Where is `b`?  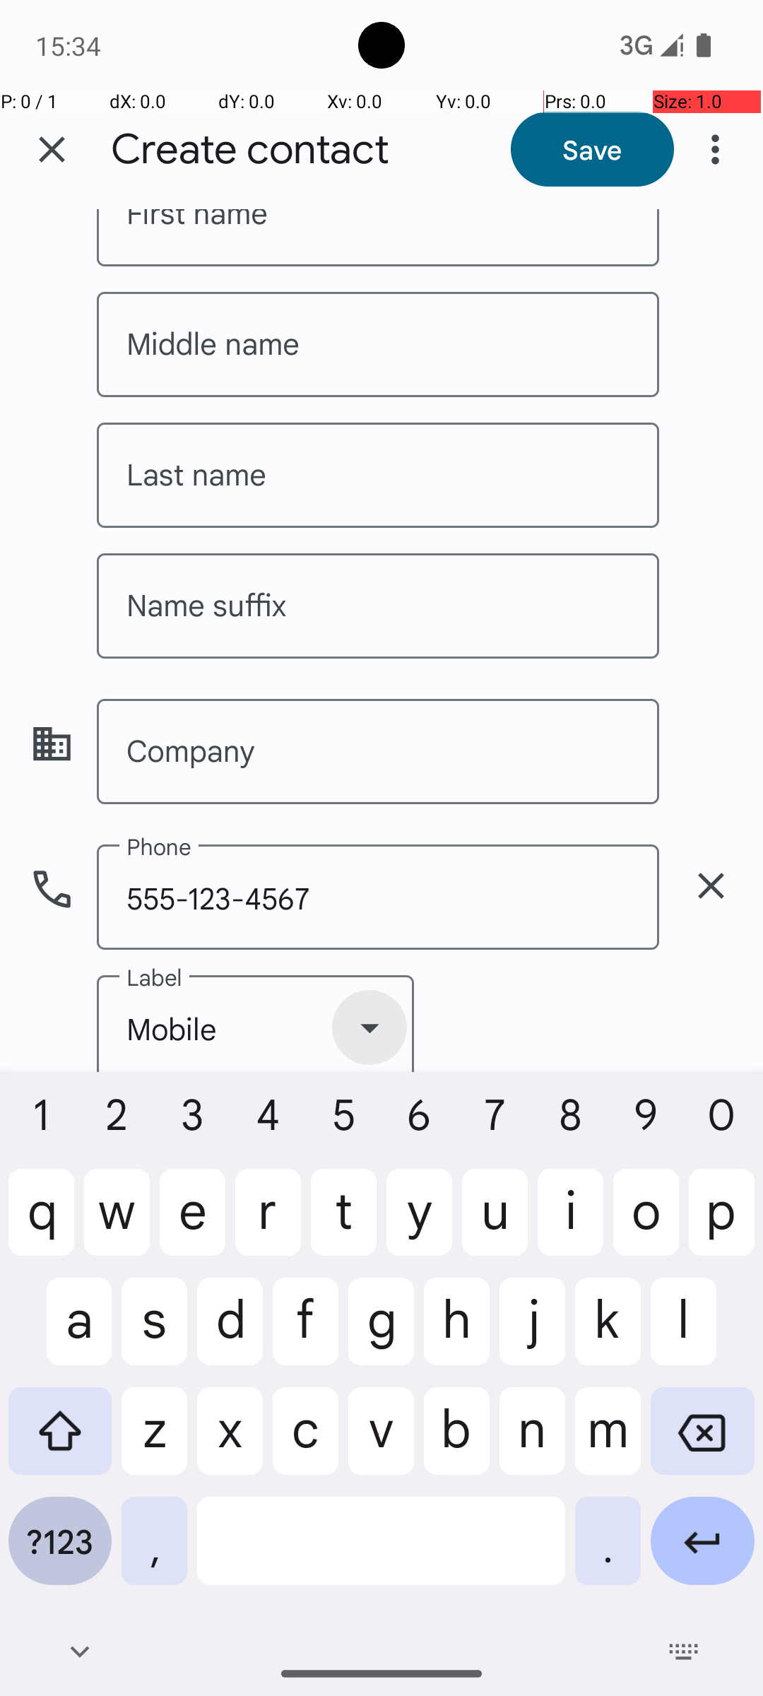 b is located at coordinates (456, 1442).